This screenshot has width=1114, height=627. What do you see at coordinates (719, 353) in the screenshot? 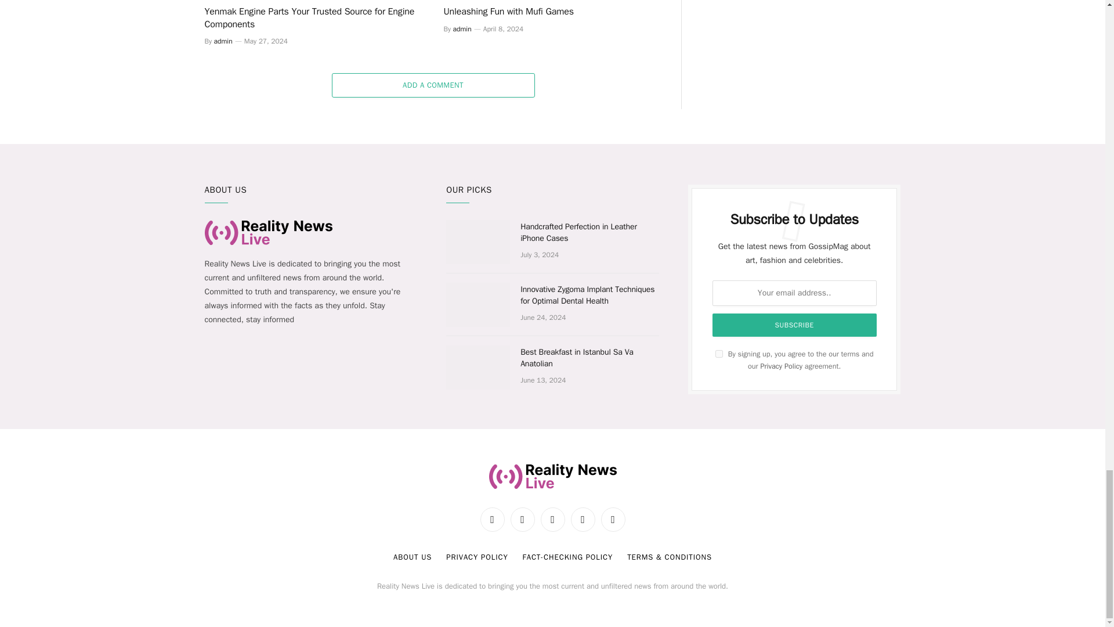
I see `on` at bounding box center [719, 353].